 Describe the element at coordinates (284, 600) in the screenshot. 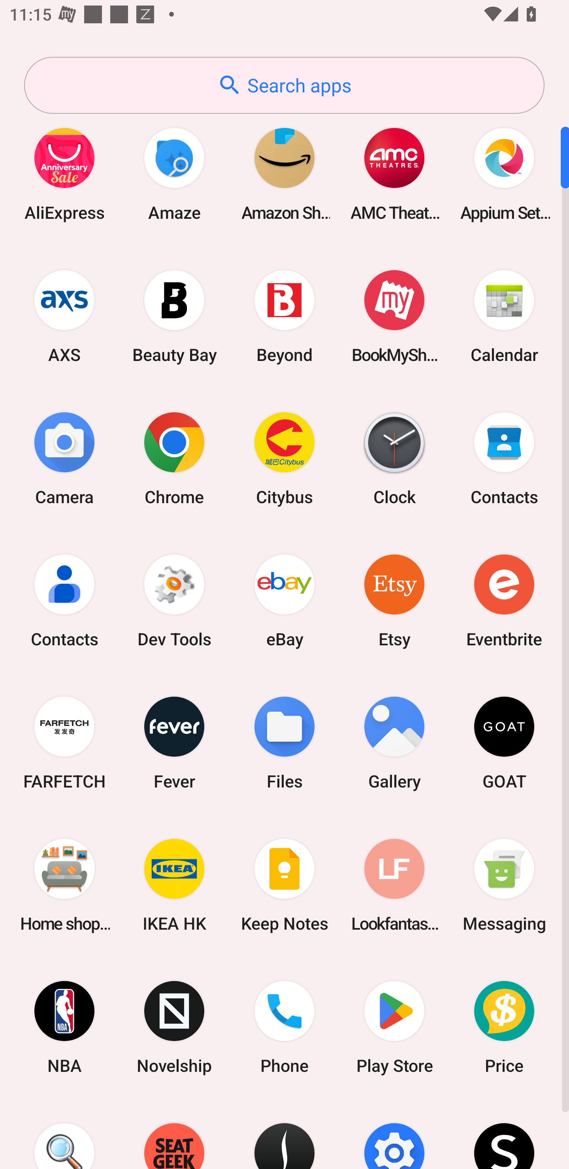

I see `eBay` at that location.